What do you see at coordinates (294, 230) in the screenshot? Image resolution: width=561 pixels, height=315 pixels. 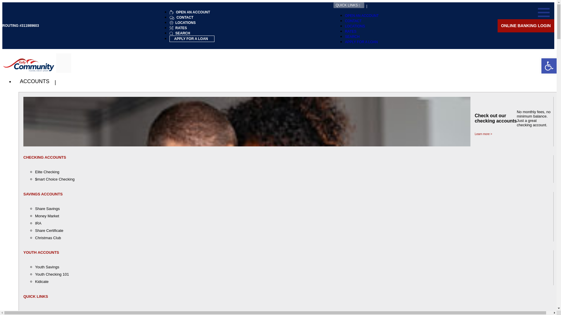 I see `Share Certificate` at bounding box center [294, 230].